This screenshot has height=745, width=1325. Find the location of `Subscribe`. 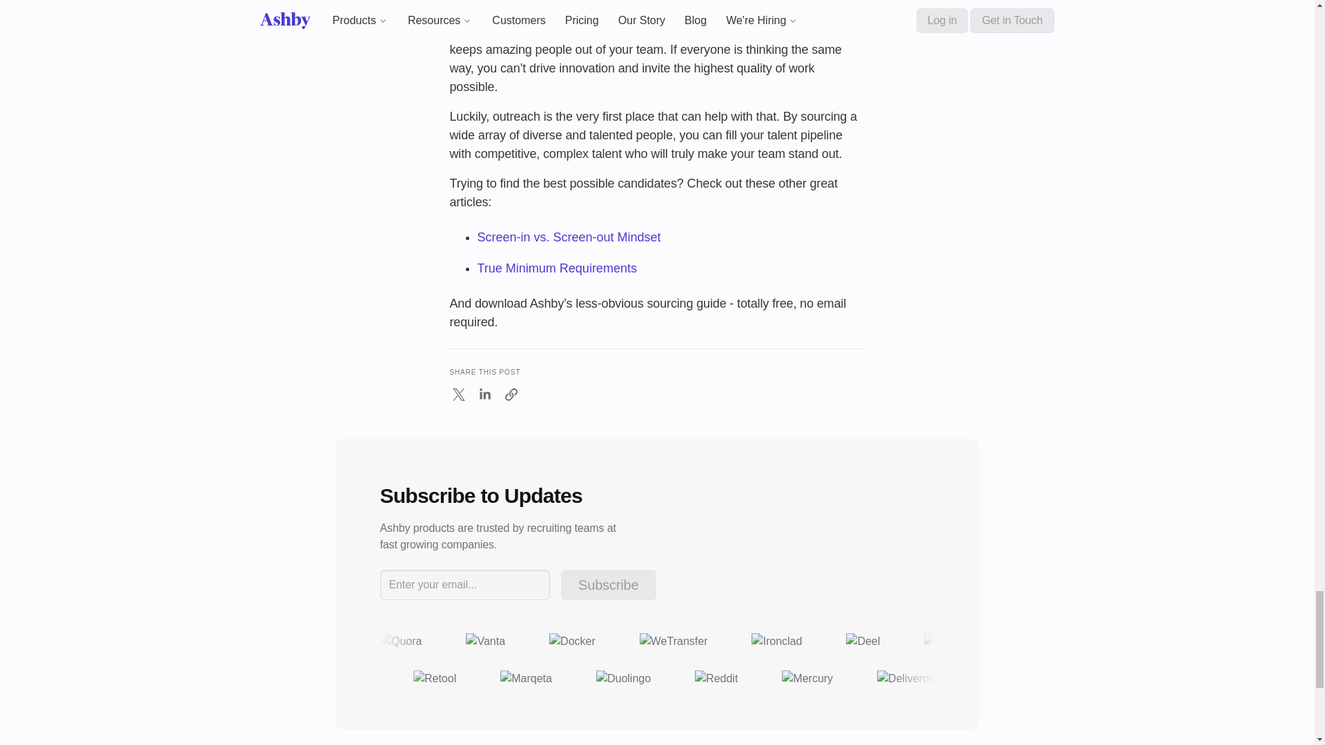

Subscribe is located at coordinates (608, 585).